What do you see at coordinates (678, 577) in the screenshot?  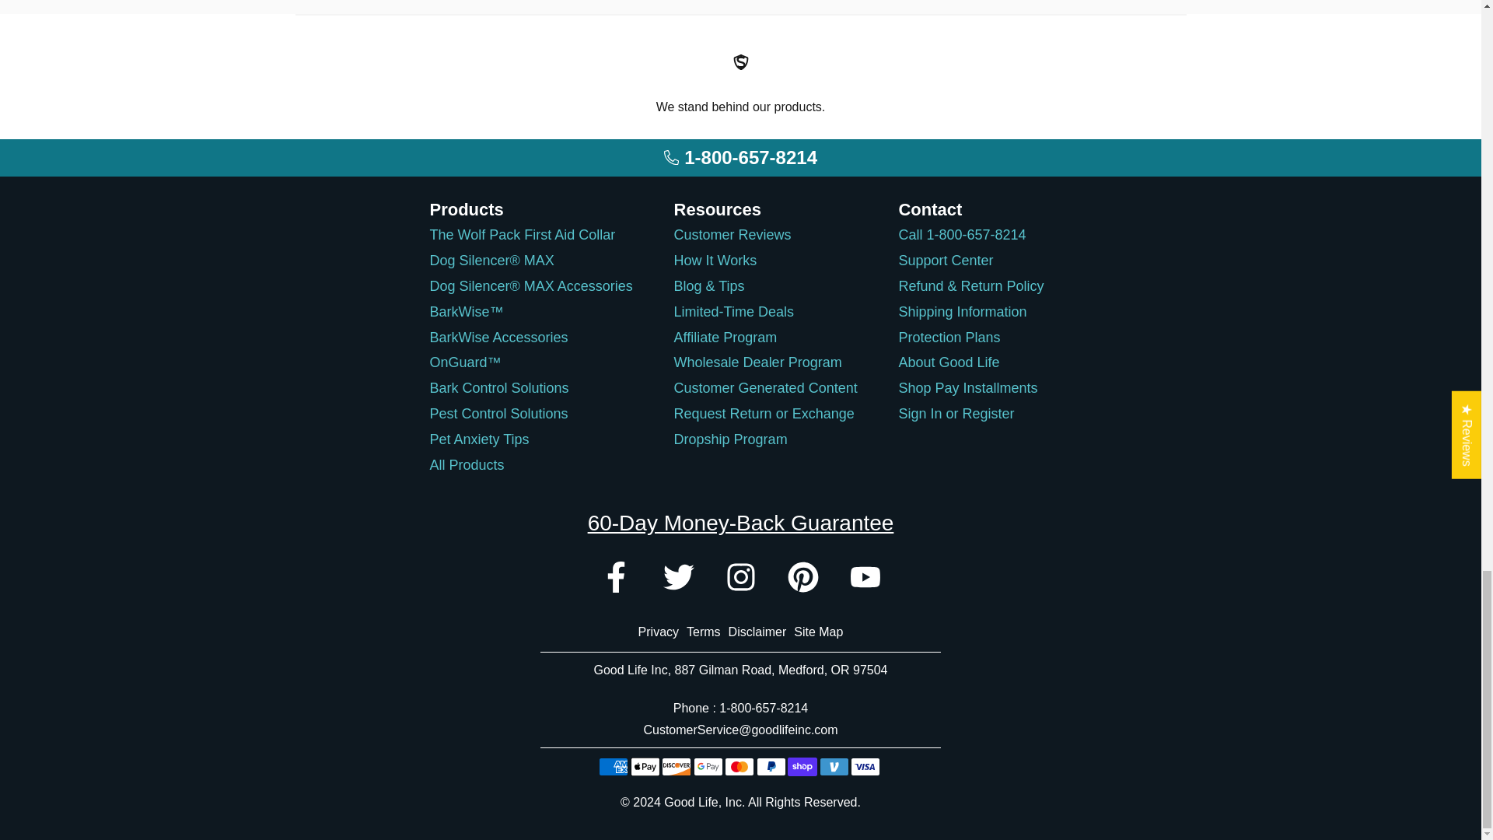 I see `Join us on Twitter!` at bounding box center [678, 577].